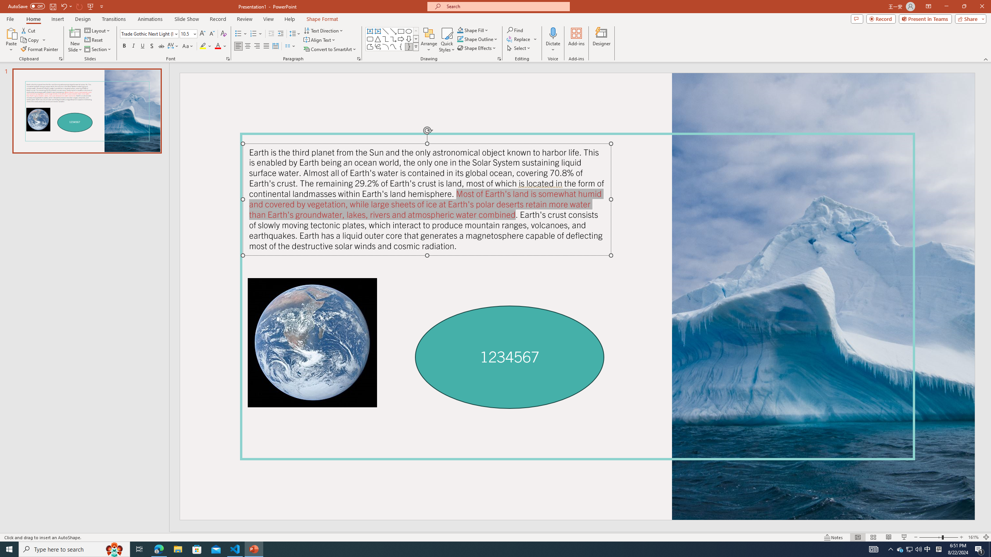  Describe the element at coordinates (409, 46) in the screenshot. I see `Right Brace` at that location.